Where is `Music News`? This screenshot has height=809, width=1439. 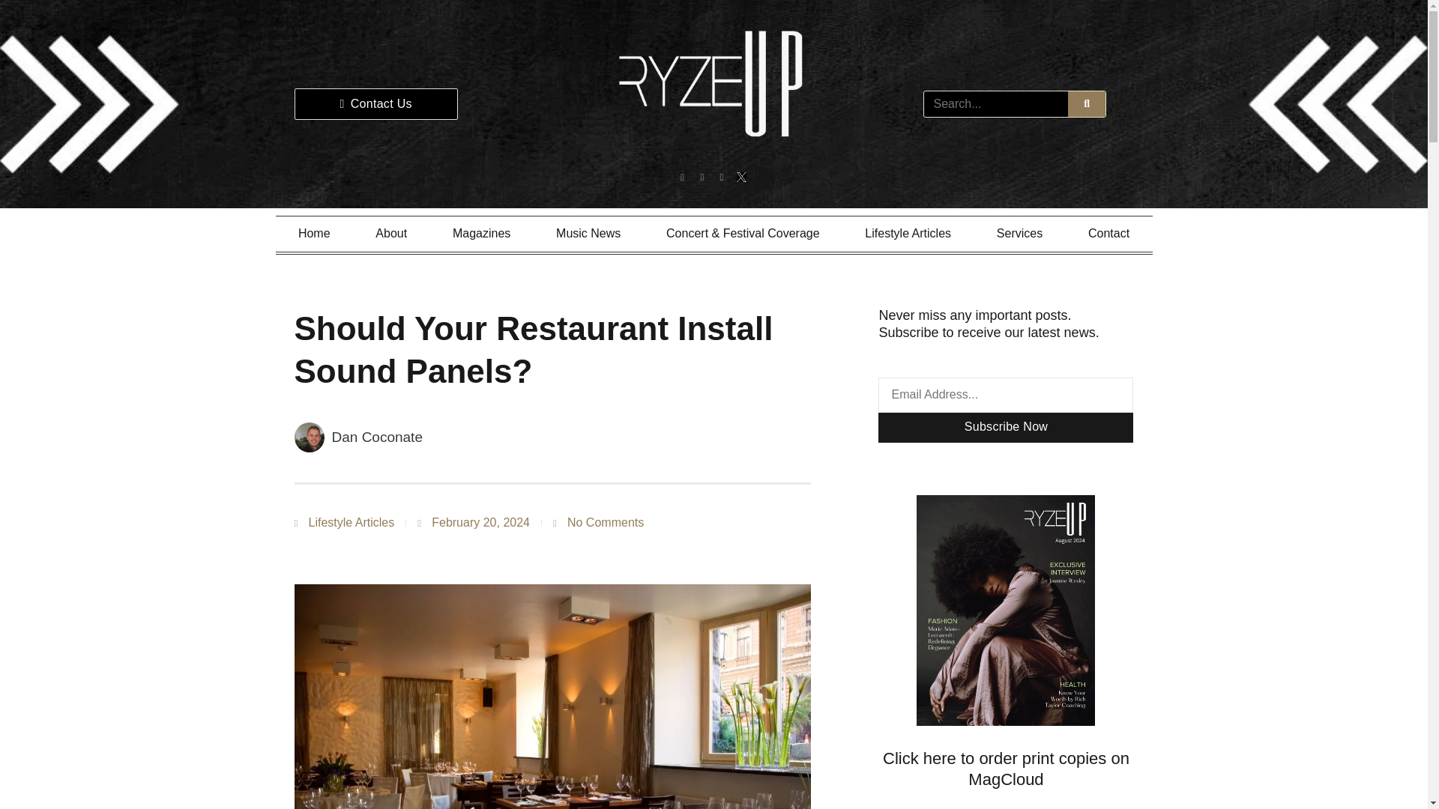
Music News is located at coordinates (588, 234).